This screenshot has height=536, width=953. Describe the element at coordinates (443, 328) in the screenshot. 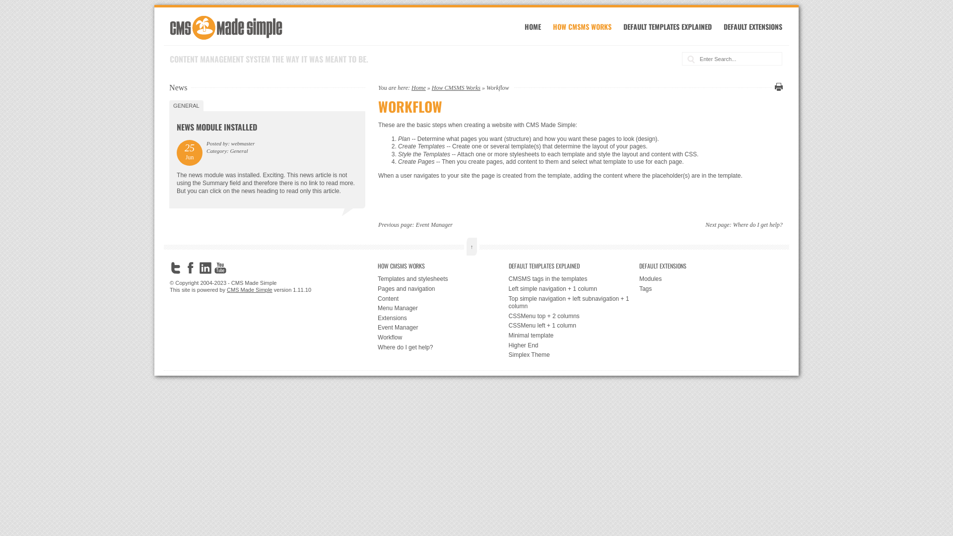

I see `Event Manager` at that location.